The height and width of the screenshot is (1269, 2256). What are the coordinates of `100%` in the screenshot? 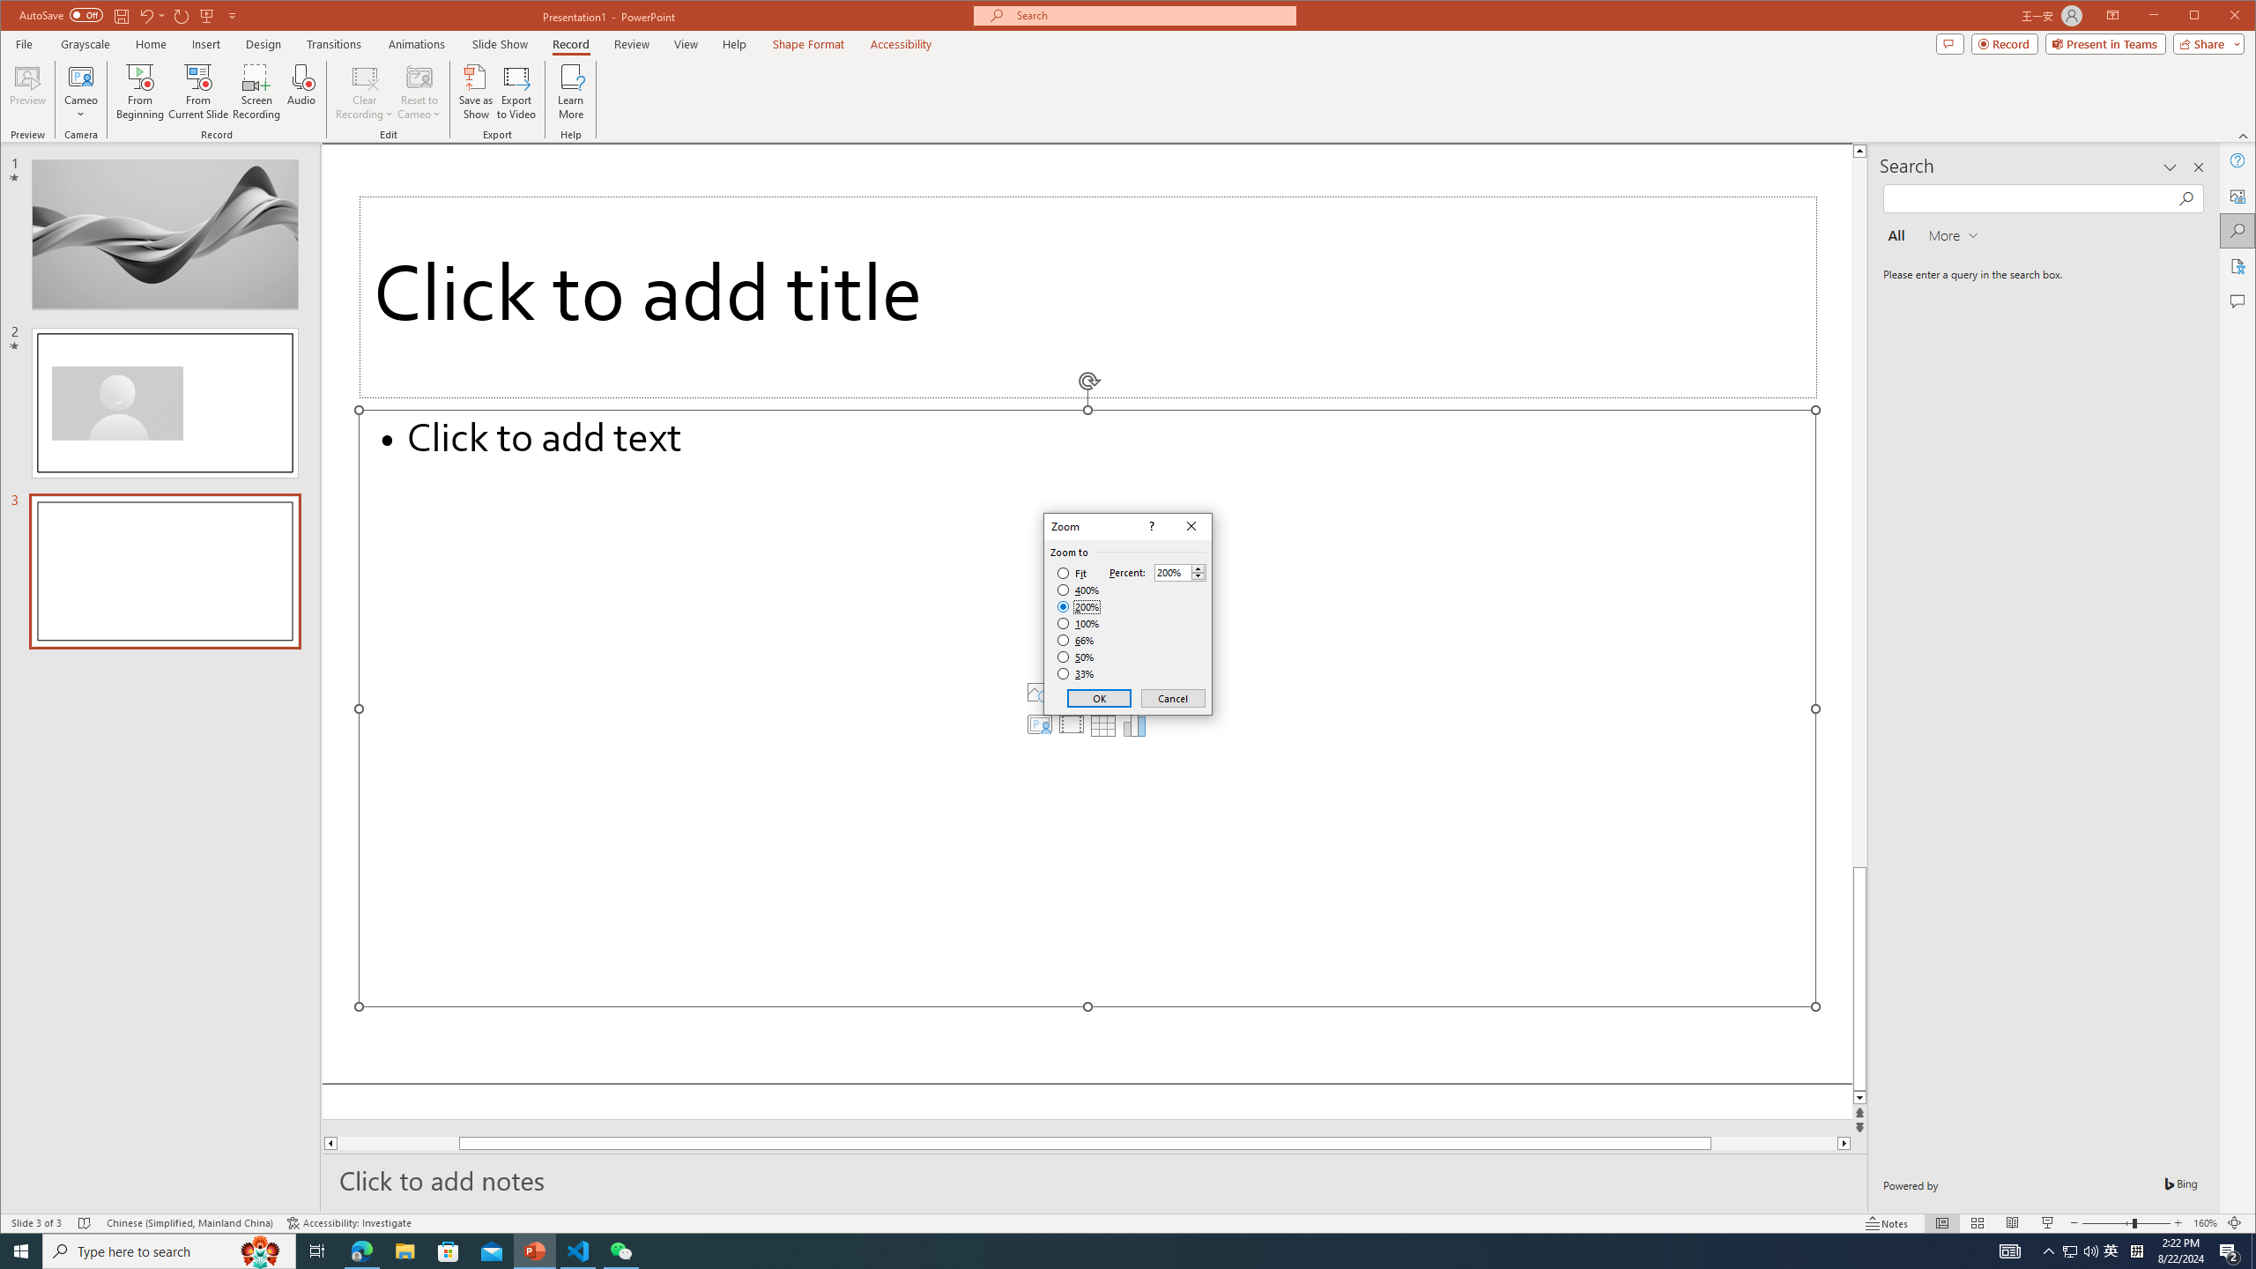 It's located at (1079, 623).